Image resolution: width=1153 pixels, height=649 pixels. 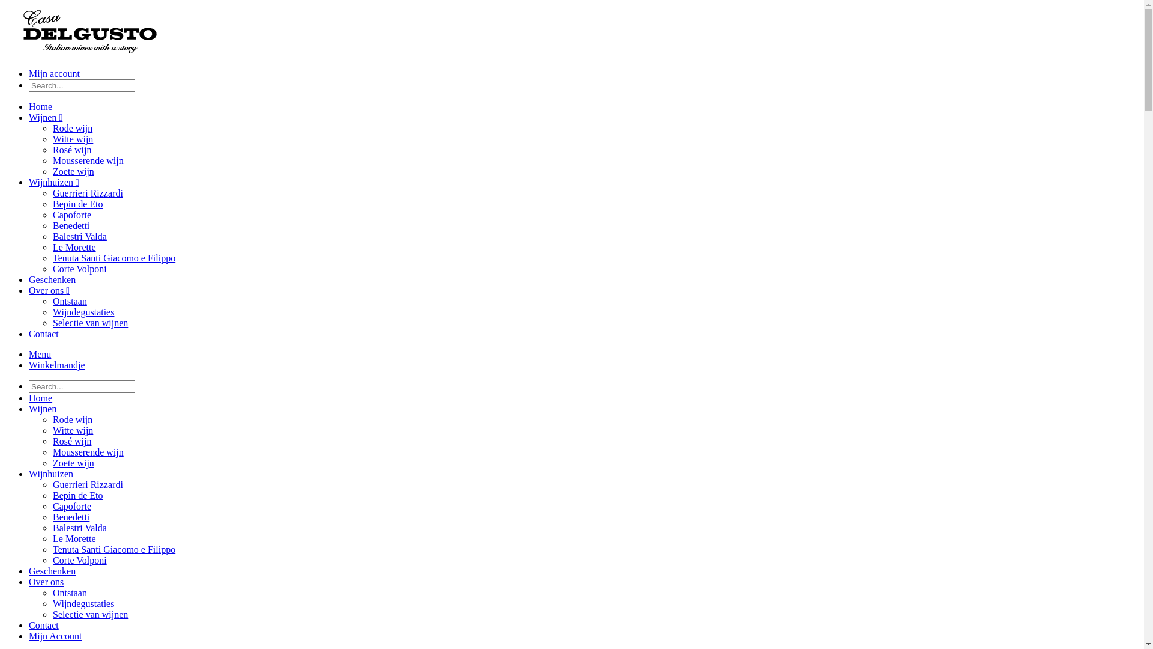 What do you see at coordinates (73, 139) in the screenshot?
I see `Witte wijn` at bounding box center [73, 139].